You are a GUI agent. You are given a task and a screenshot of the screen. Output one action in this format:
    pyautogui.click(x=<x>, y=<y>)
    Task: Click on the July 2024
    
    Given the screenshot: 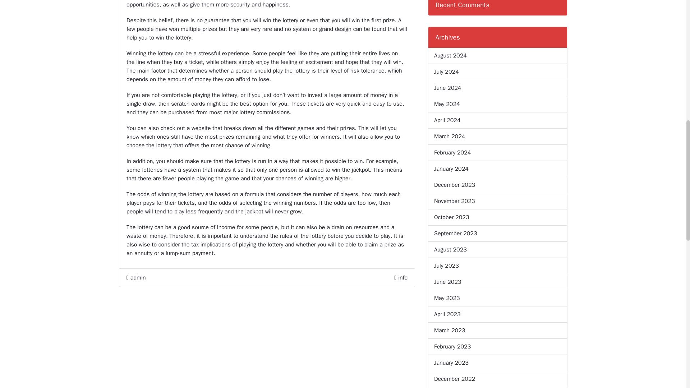 What is the action you would take?
    pyautogui.click(x=446, y=71)
    